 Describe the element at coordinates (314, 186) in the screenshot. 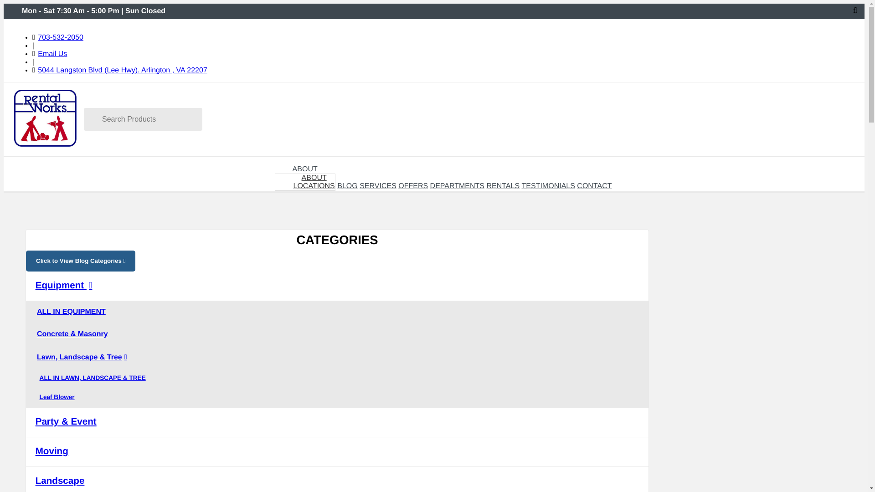

I see `Moving` at that location.